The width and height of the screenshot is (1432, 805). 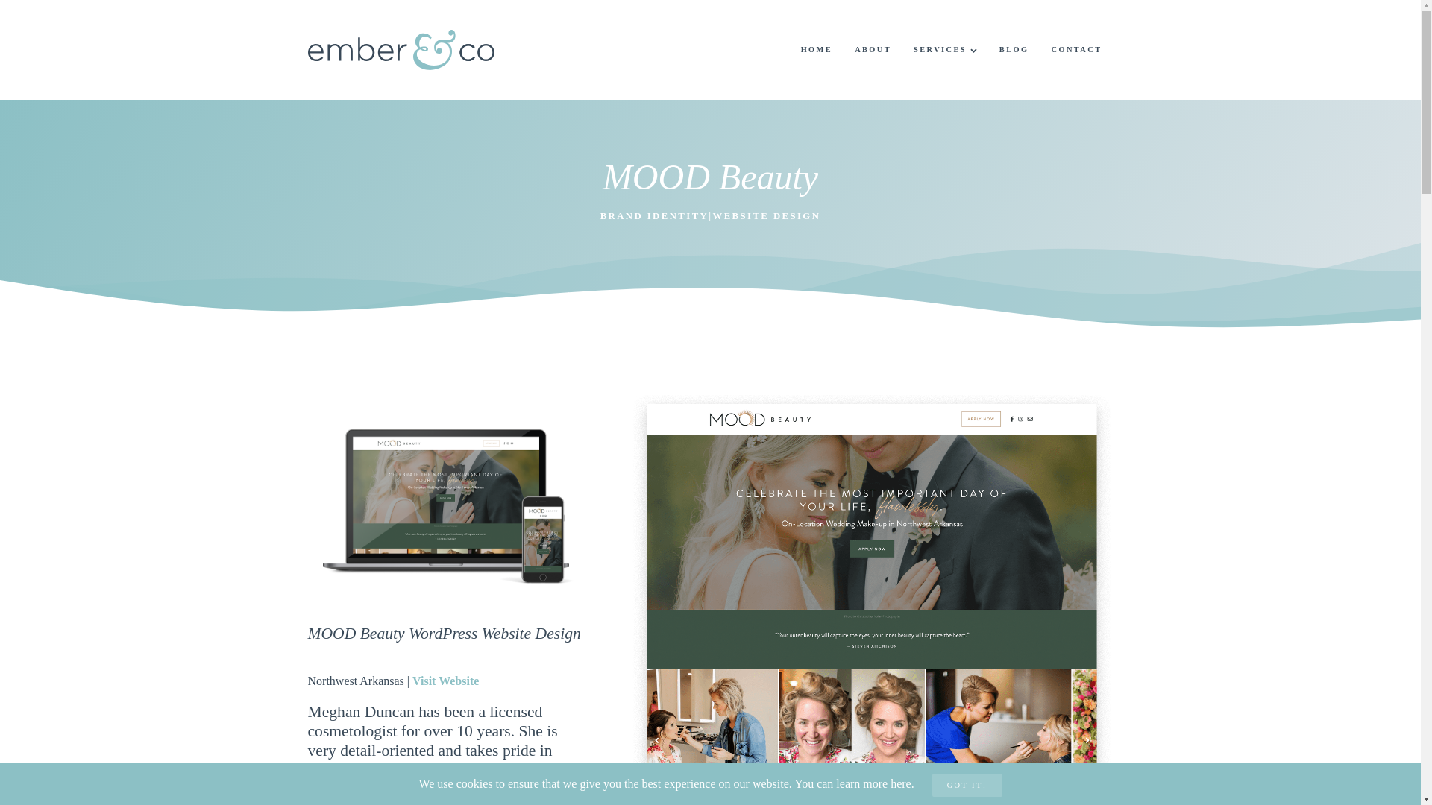 What do you see at coordinates (1014, 50) in the screenshot?
I see `BLOG` at bounding box center [1014, 50].